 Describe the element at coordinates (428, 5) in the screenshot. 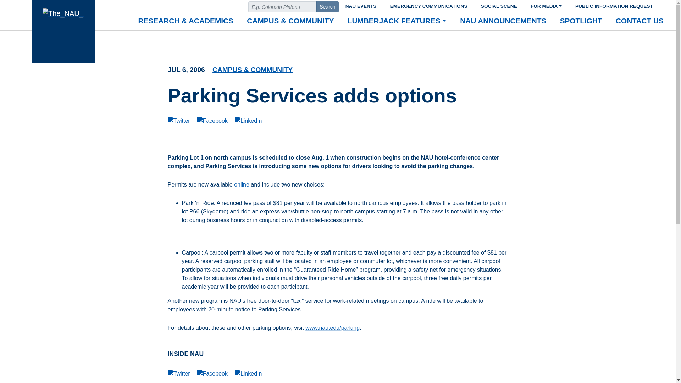

I see `EMERGENCY COMMUNICATIONS` at that location.